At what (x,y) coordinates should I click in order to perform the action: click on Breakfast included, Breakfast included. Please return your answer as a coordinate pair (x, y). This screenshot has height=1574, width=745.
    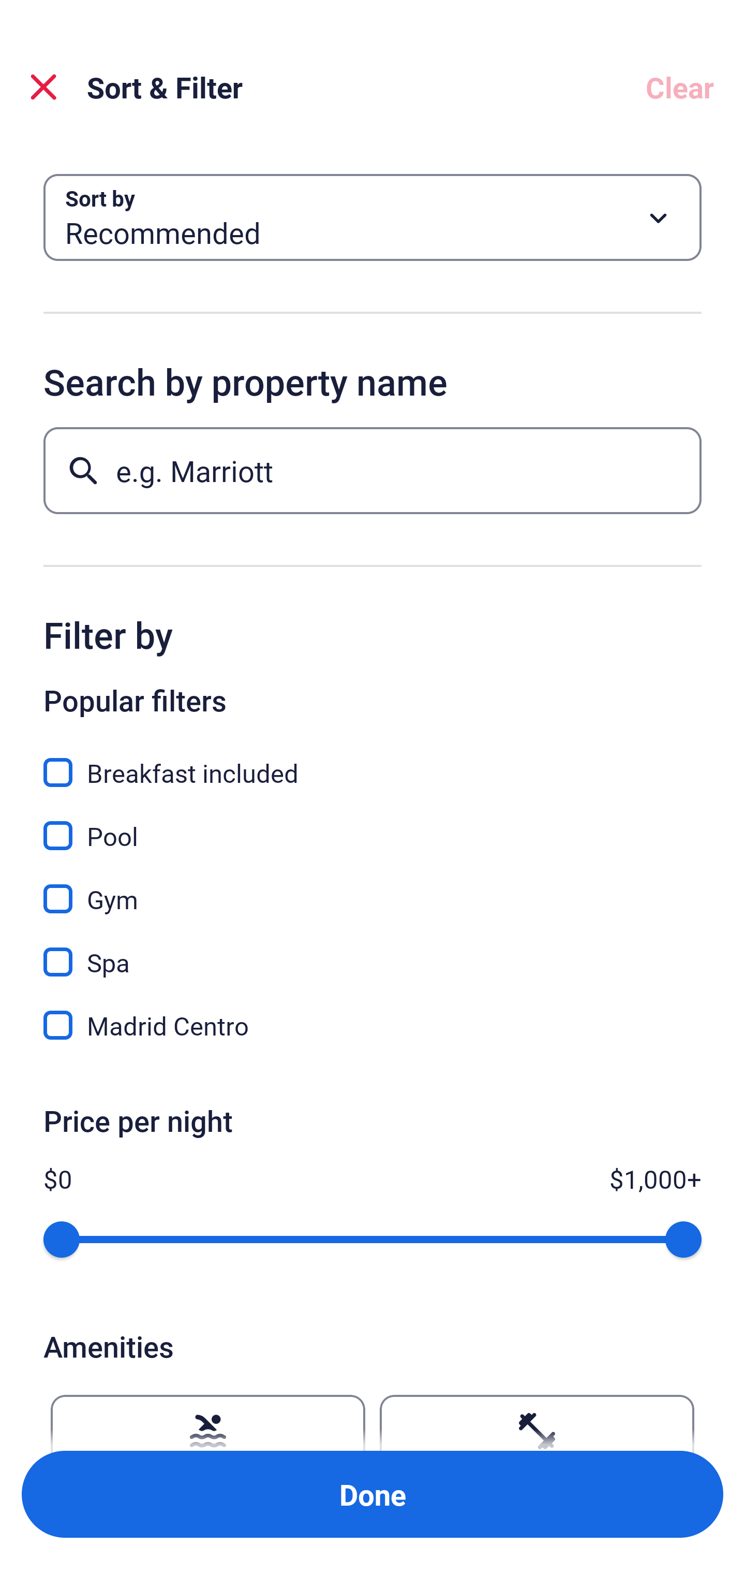
    Looking at the image, I should click on (373, 761).